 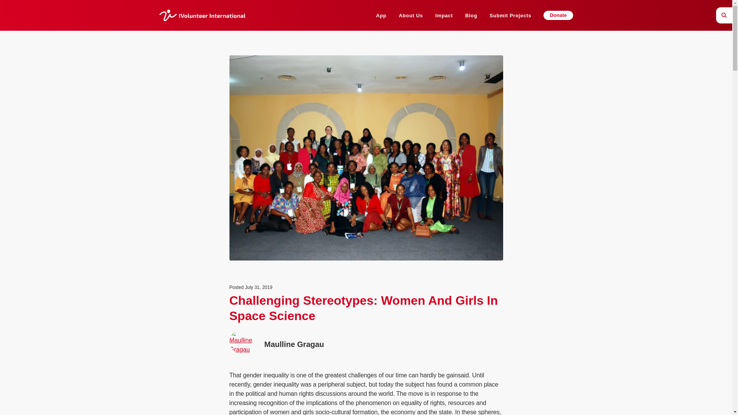 What do you see at coordinates (381, 15) in the screenshot?
I see `App` at bounding box center [381, 15].